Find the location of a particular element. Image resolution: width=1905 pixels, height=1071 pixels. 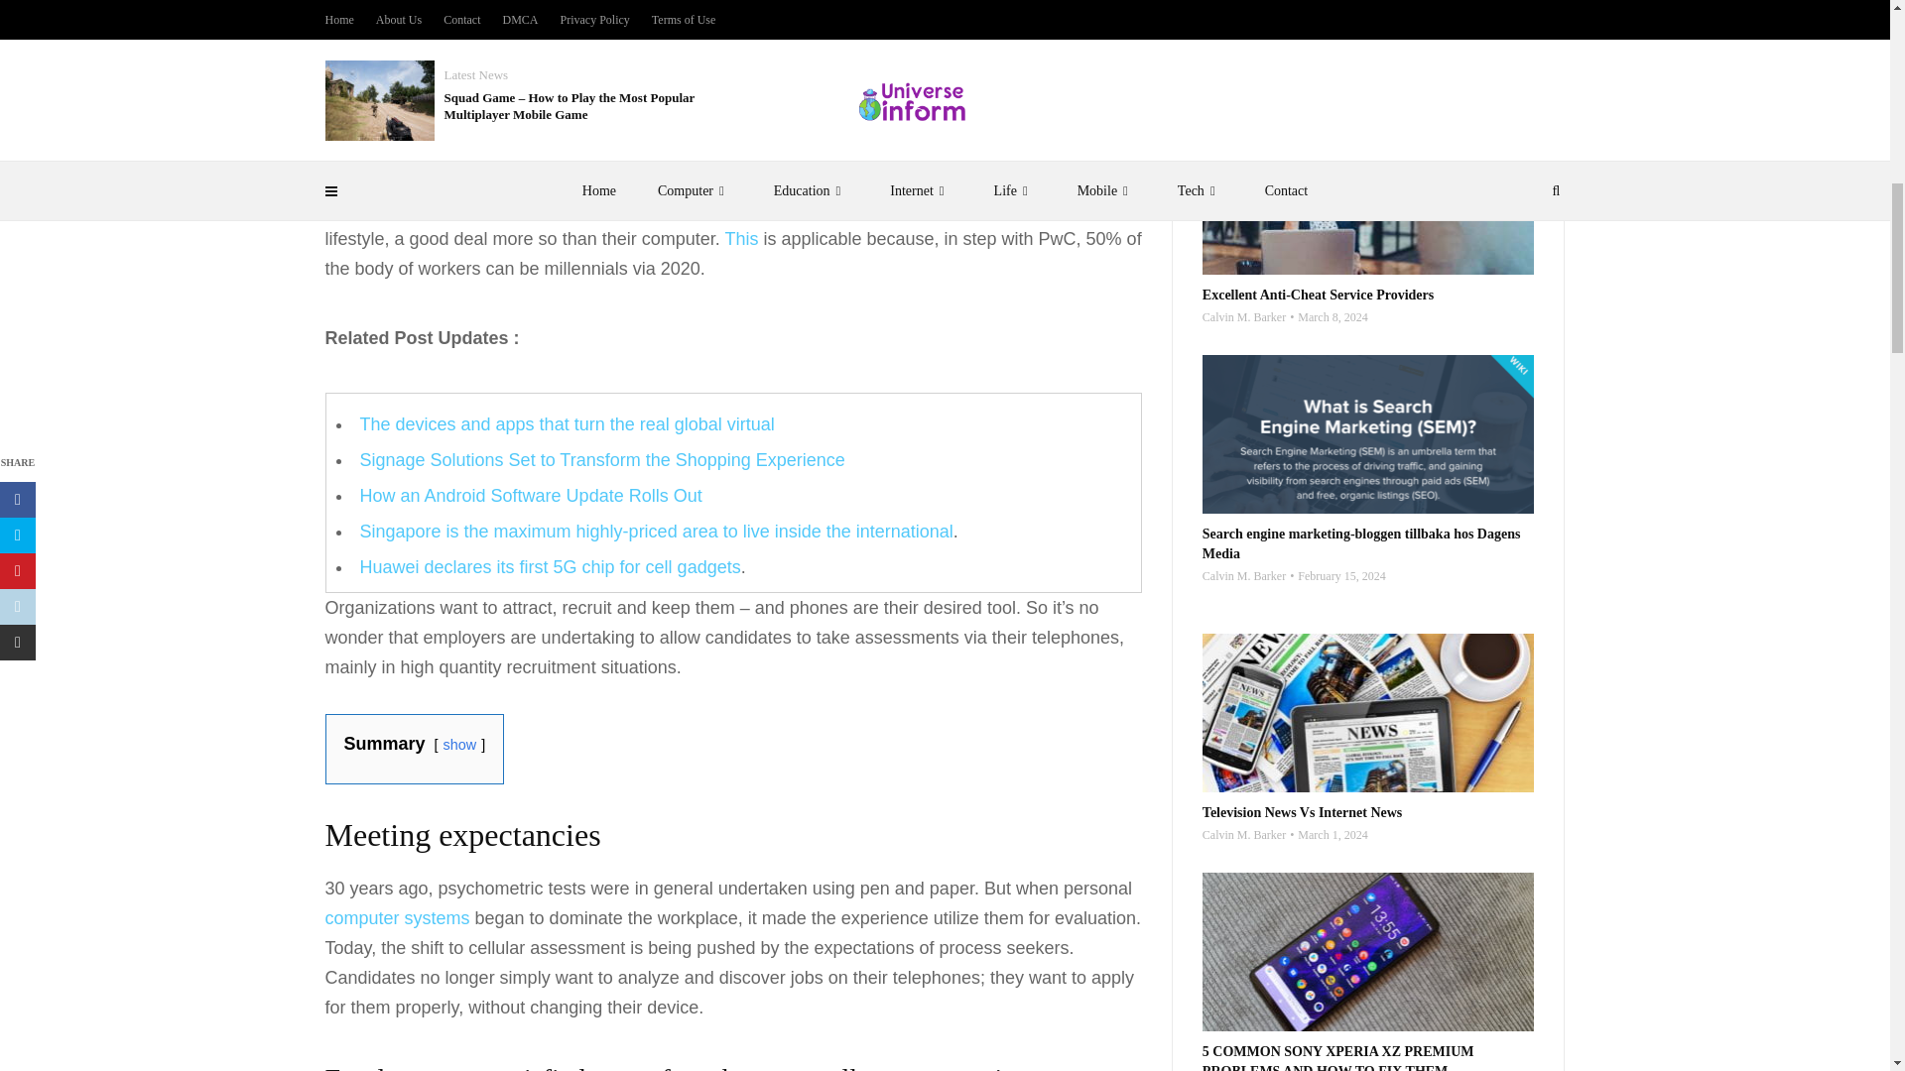

Search engine marketing-bloggen tillbaka hos Dagens Media 13 is located at coordinates (1368, 434).